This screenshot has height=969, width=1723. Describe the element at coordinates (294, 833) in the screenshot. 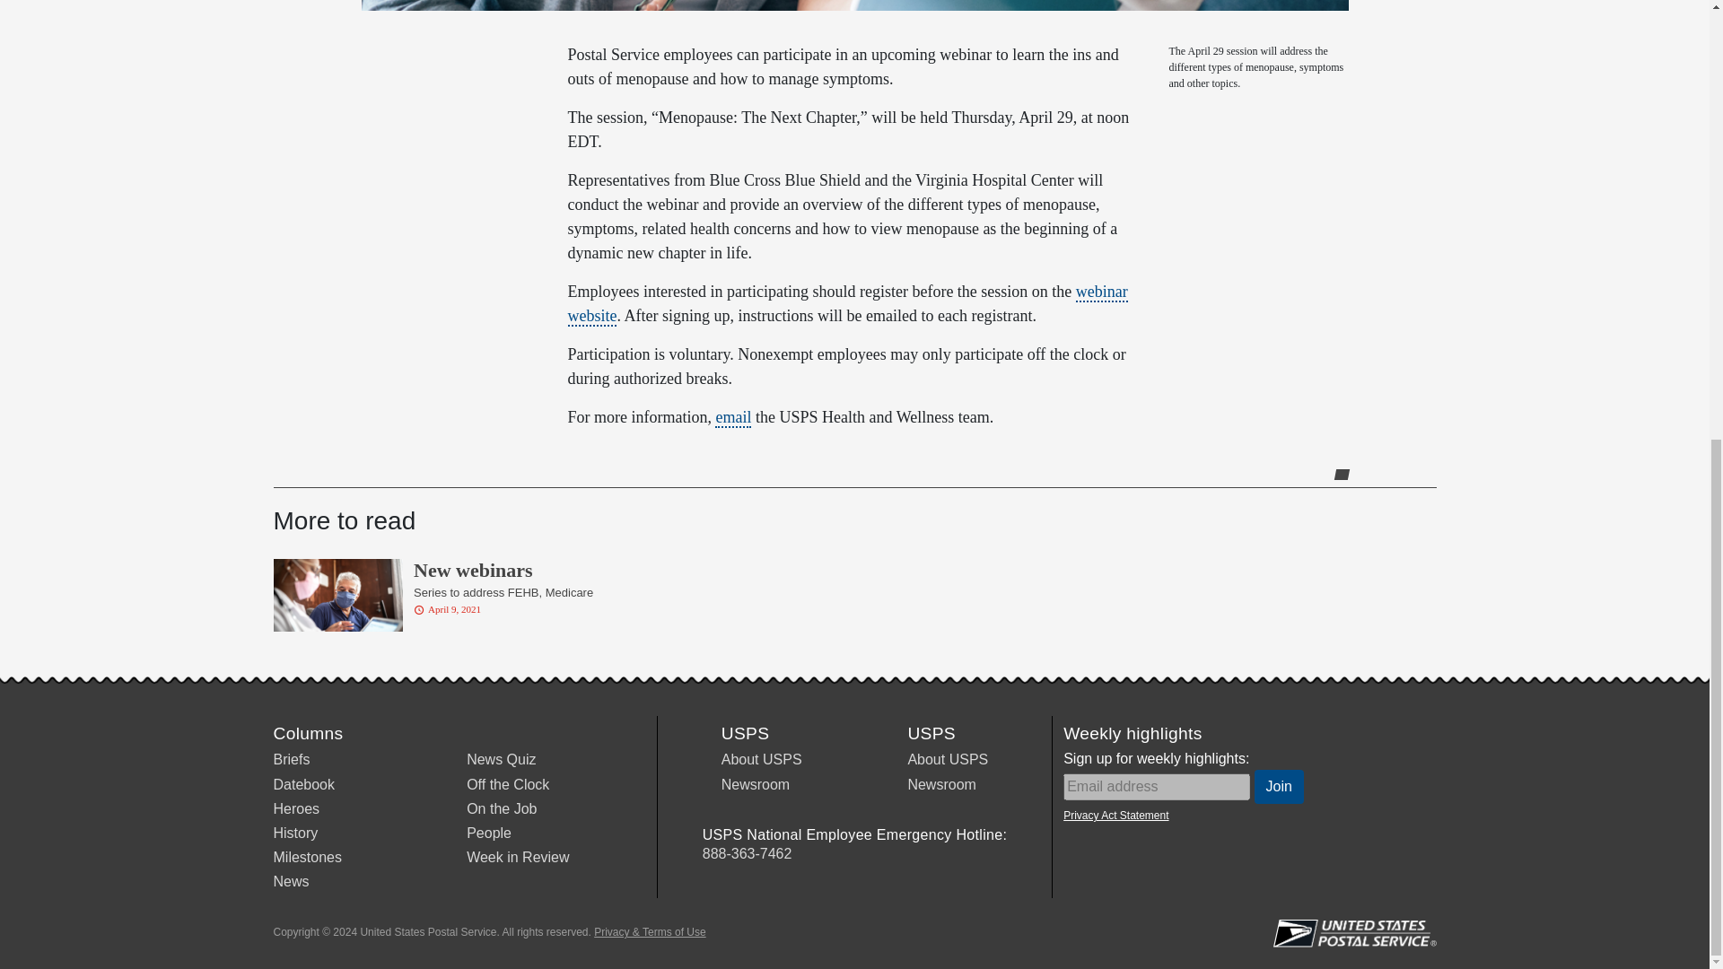

I see `History` at that location.